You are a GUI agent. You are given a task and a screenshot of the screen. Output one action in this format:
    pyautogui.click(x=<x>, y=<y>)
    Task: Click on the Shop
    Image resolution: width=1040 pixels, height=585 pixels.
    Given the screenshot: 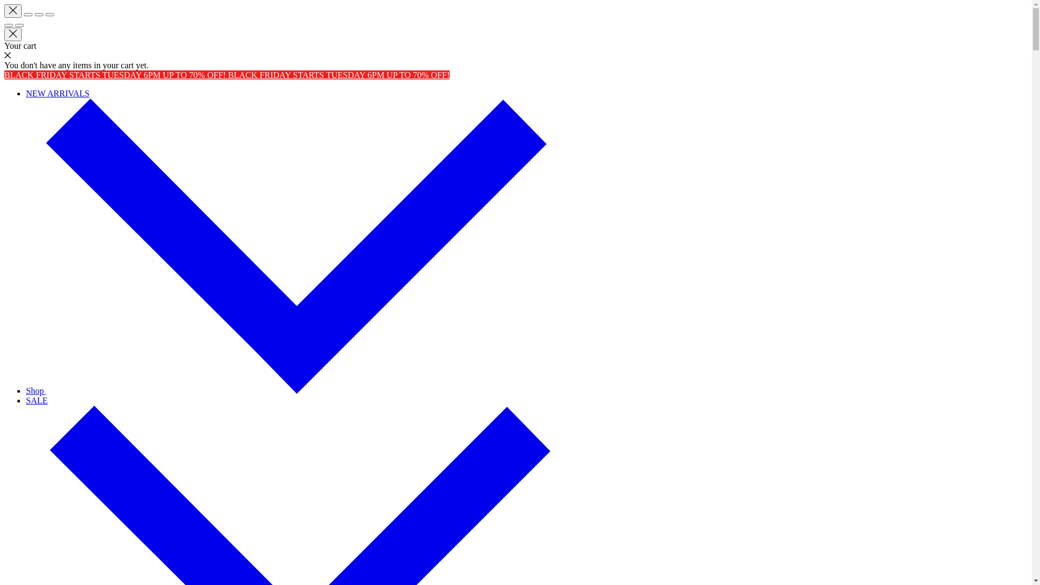 What is the action you would take?
    pyautogui.click(x=286, y=391)
    